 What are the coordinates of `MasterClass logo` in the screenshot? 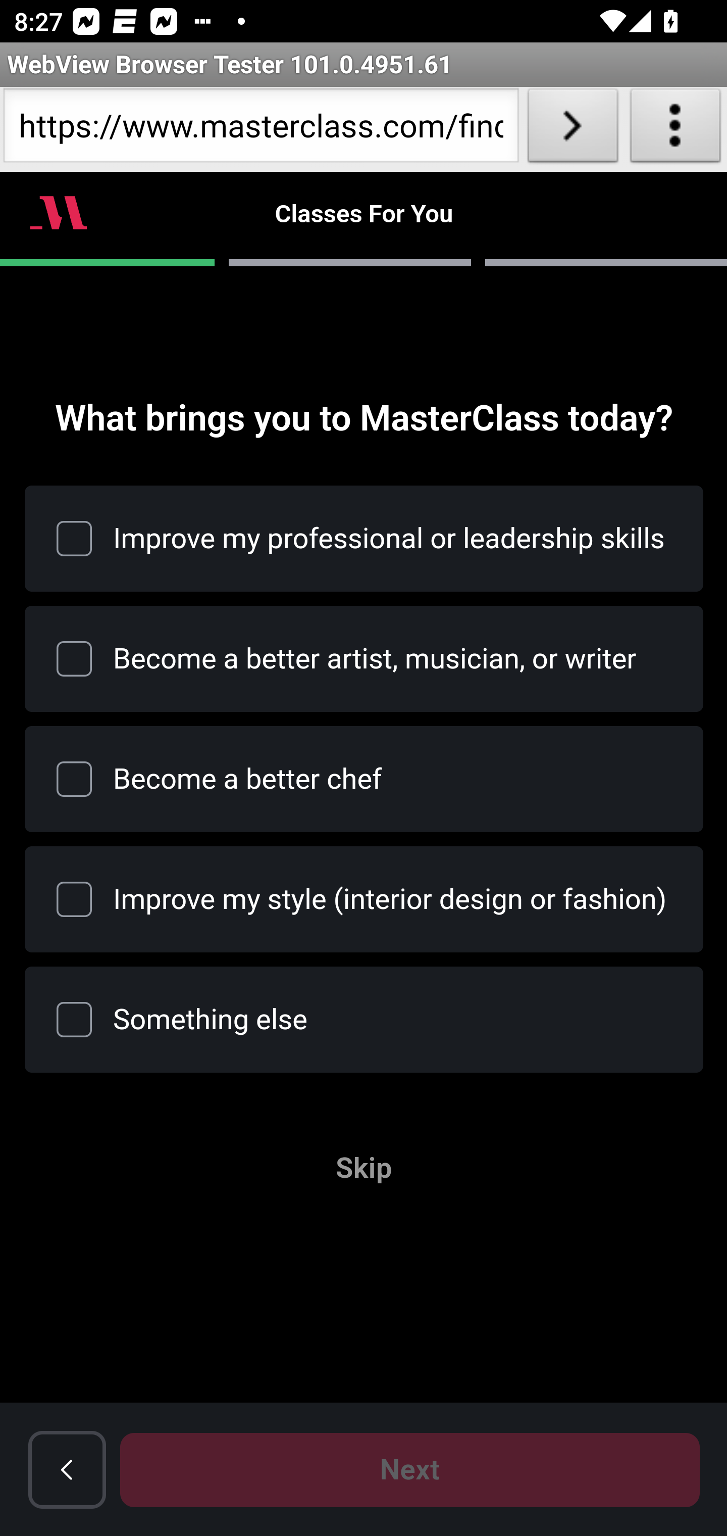 It's located at (59, 212).